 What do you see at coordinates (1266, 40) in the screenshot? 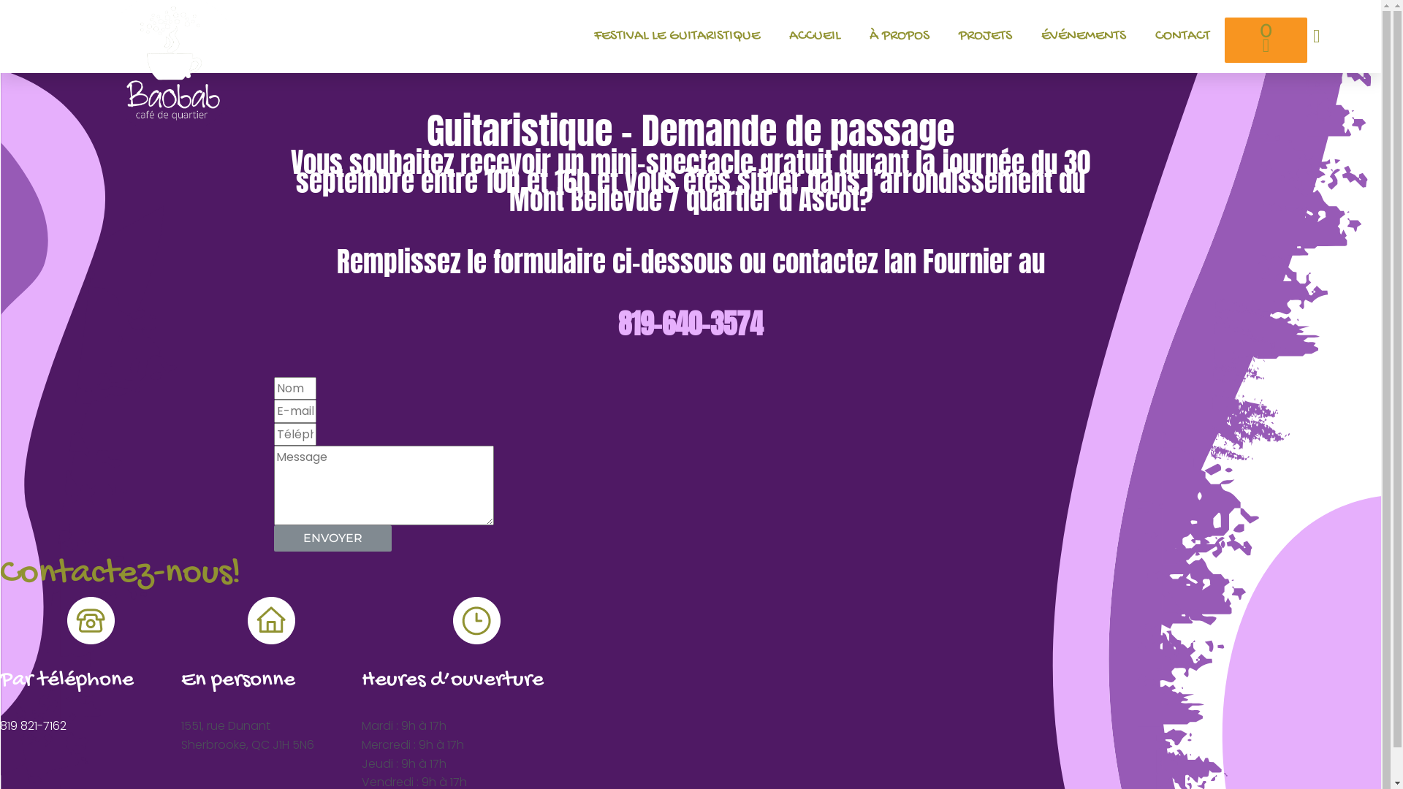
I see `0
PANIER` at bounding box center [1266, 40].